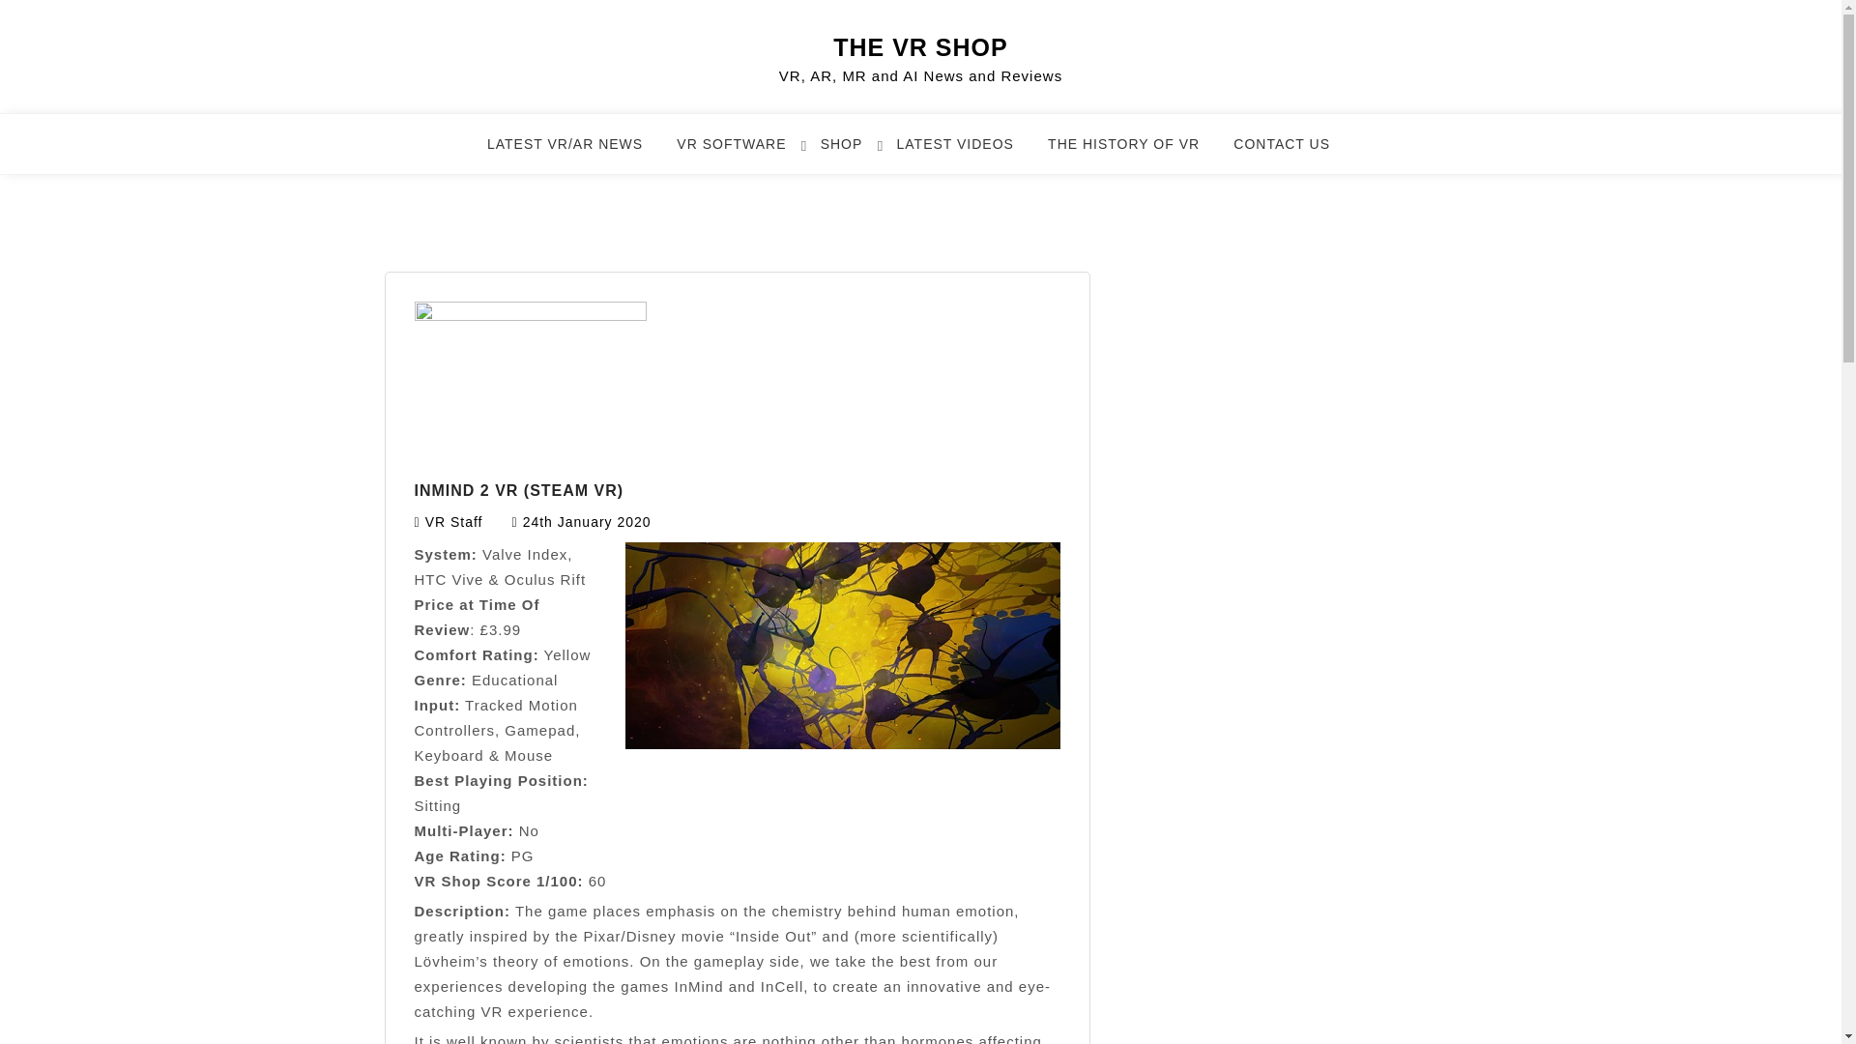  Describe the element at coordinates (587, 522) in the screenshot. I see `24th January 2020` at that location.